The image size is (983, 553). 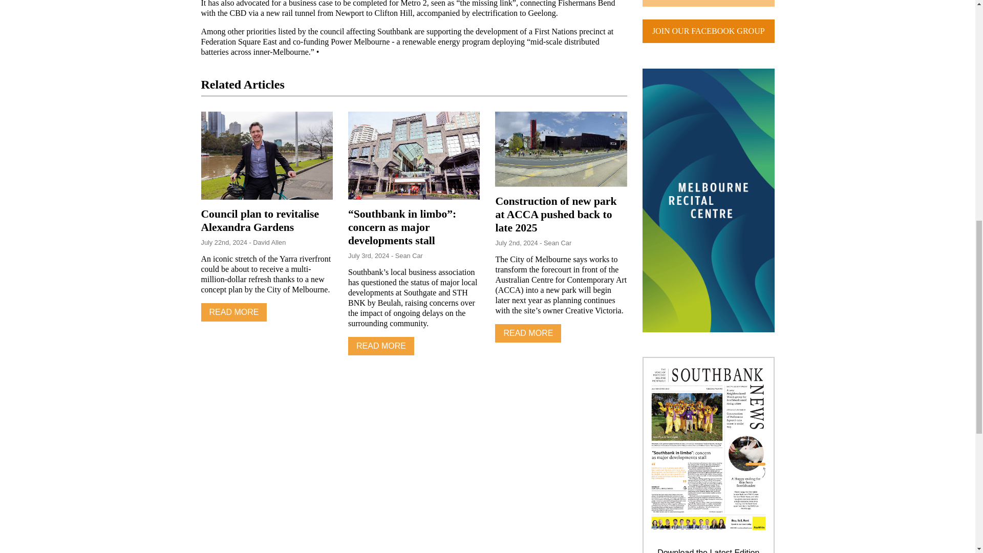 What do you see at coordinates (709, 31) in the screenshot?
I see `JOIN OUR FACEBOOK GROUP` at bounding box center [709, 31].